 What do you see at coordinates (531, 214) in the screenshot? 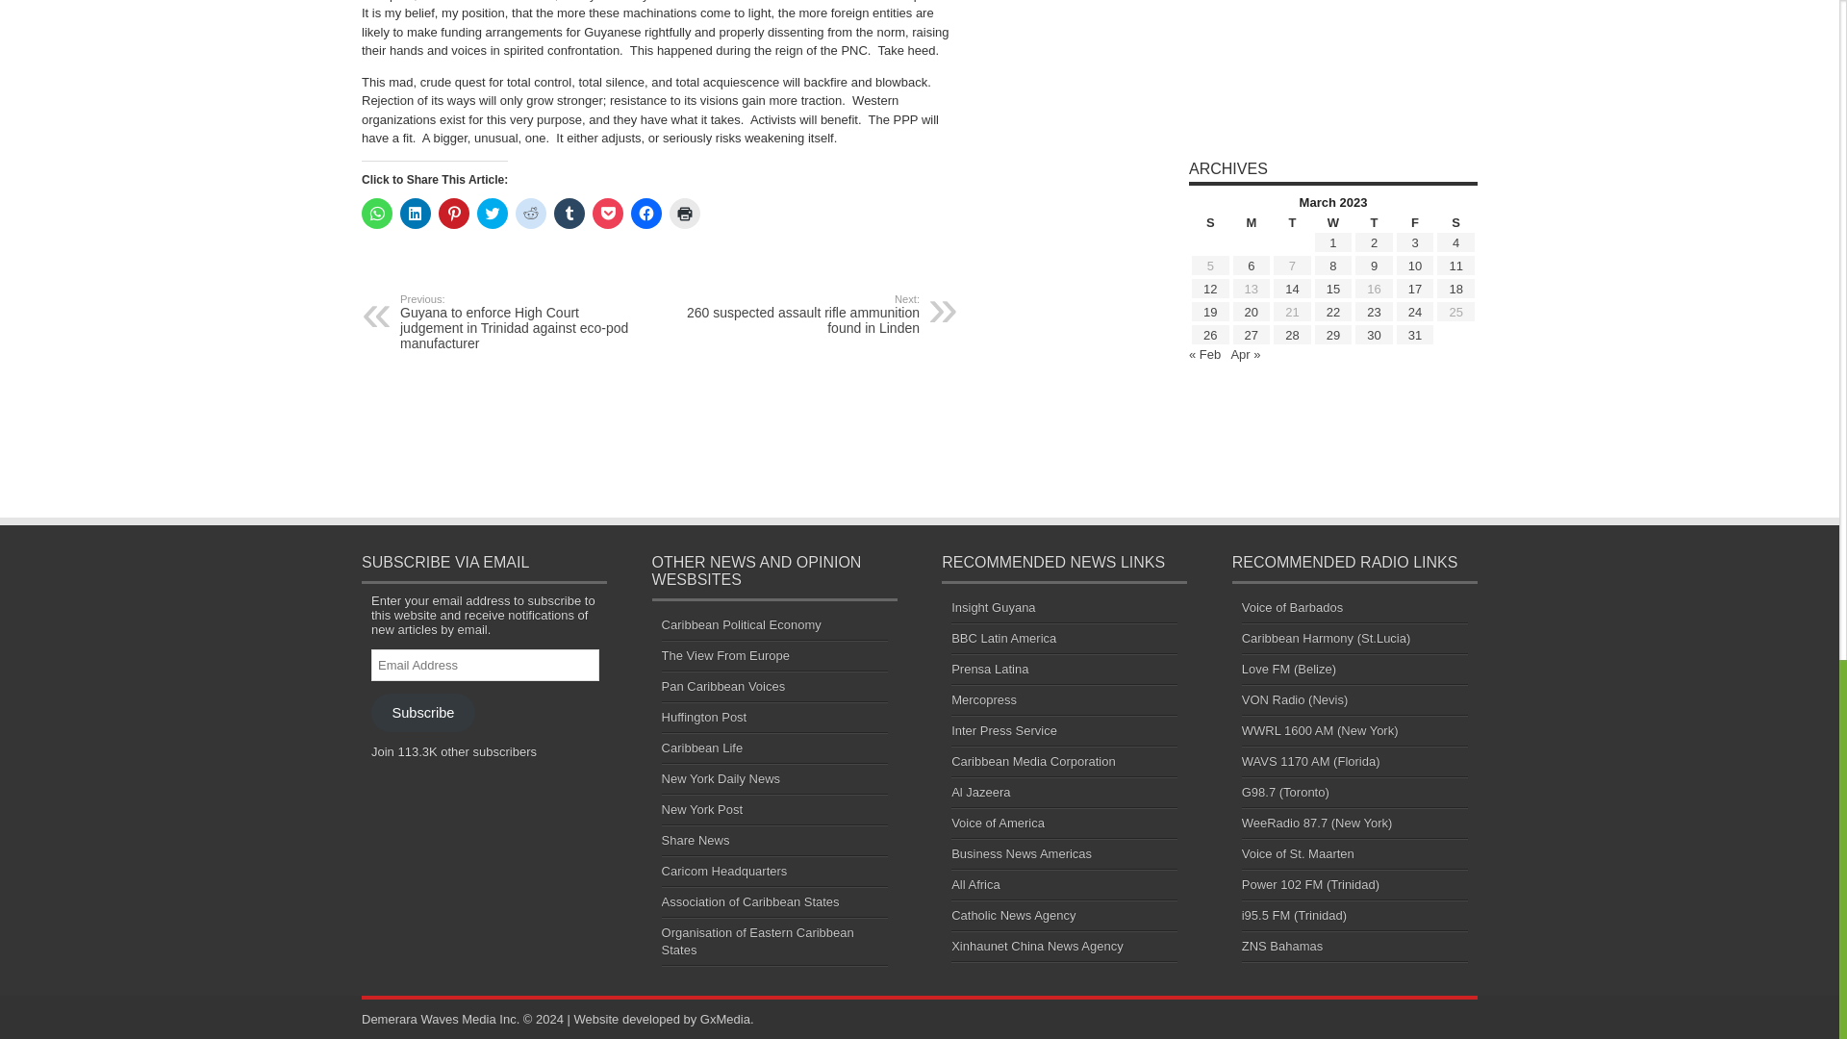
I see `Click to share on Reddit` at bounding box center [531, 214].